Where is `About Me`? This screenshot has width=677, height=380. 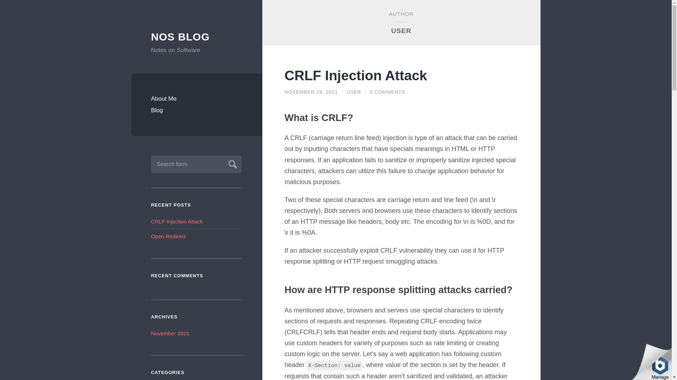 About Me is located at coordinates (197, 99).